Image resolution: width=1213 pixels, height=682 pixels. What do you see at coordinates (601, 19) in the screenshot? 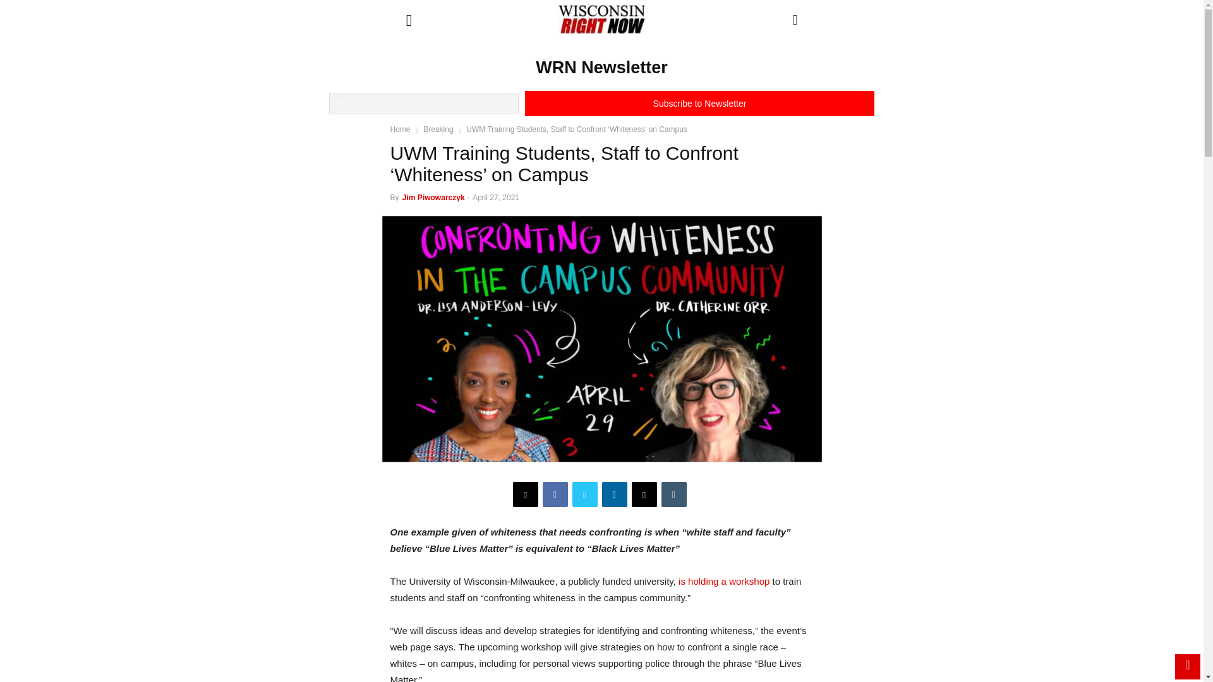
I see `Wisconsin Right Now` at bounding box center [601, 19].